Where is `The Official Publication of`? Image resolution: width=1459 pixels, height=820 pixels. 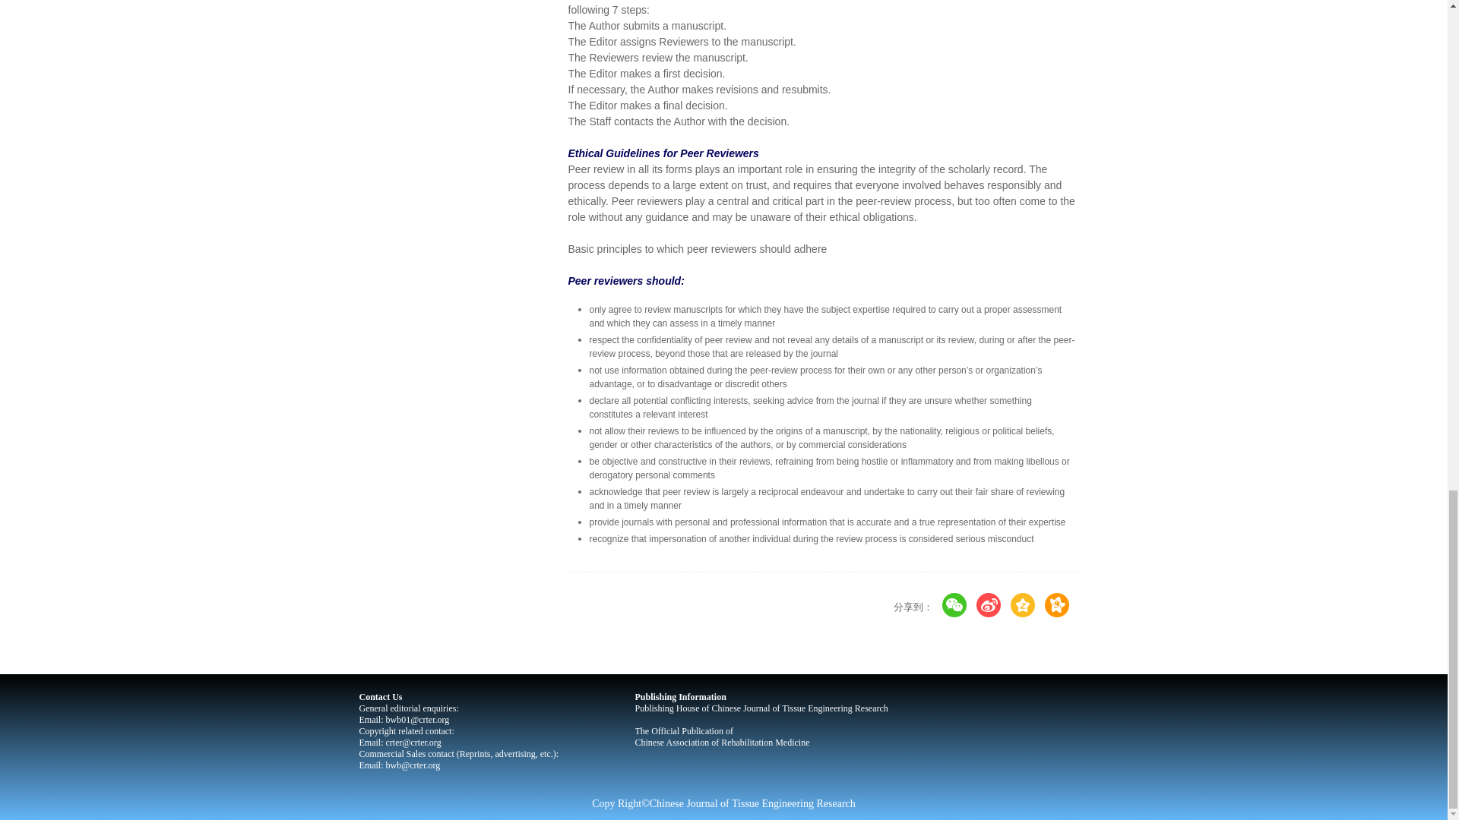
The Official Publication of is located at coordinates (684, 730).